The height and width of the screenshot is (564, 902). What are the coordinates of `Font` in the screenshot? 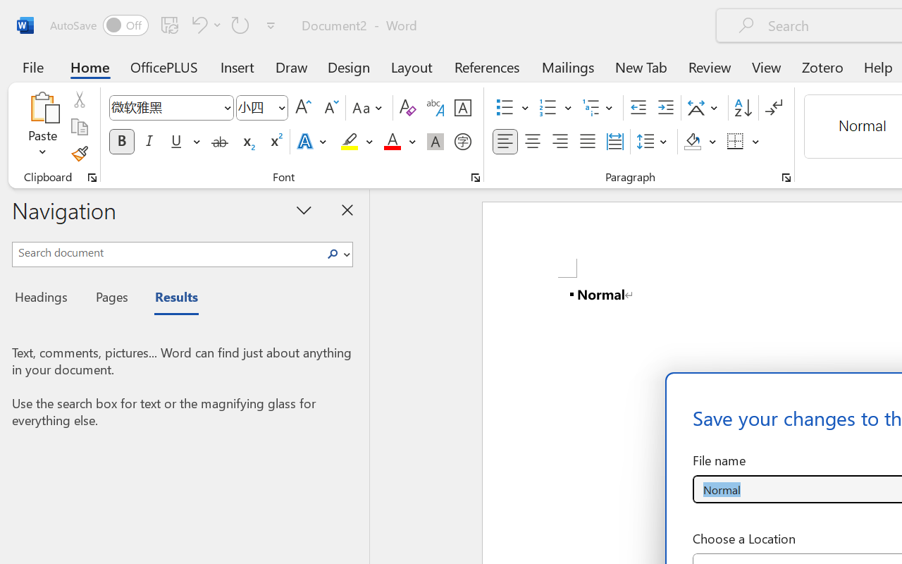 It's located at (165, 107).